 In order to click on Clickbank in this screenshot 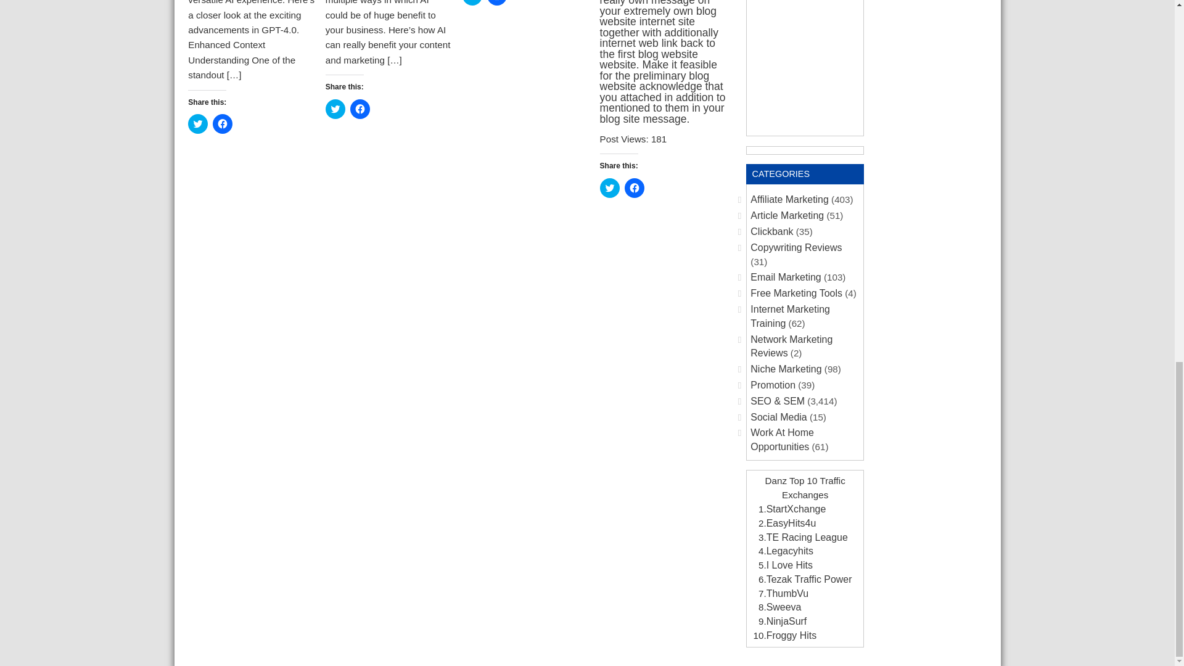, I will do `click(772, 232)`.